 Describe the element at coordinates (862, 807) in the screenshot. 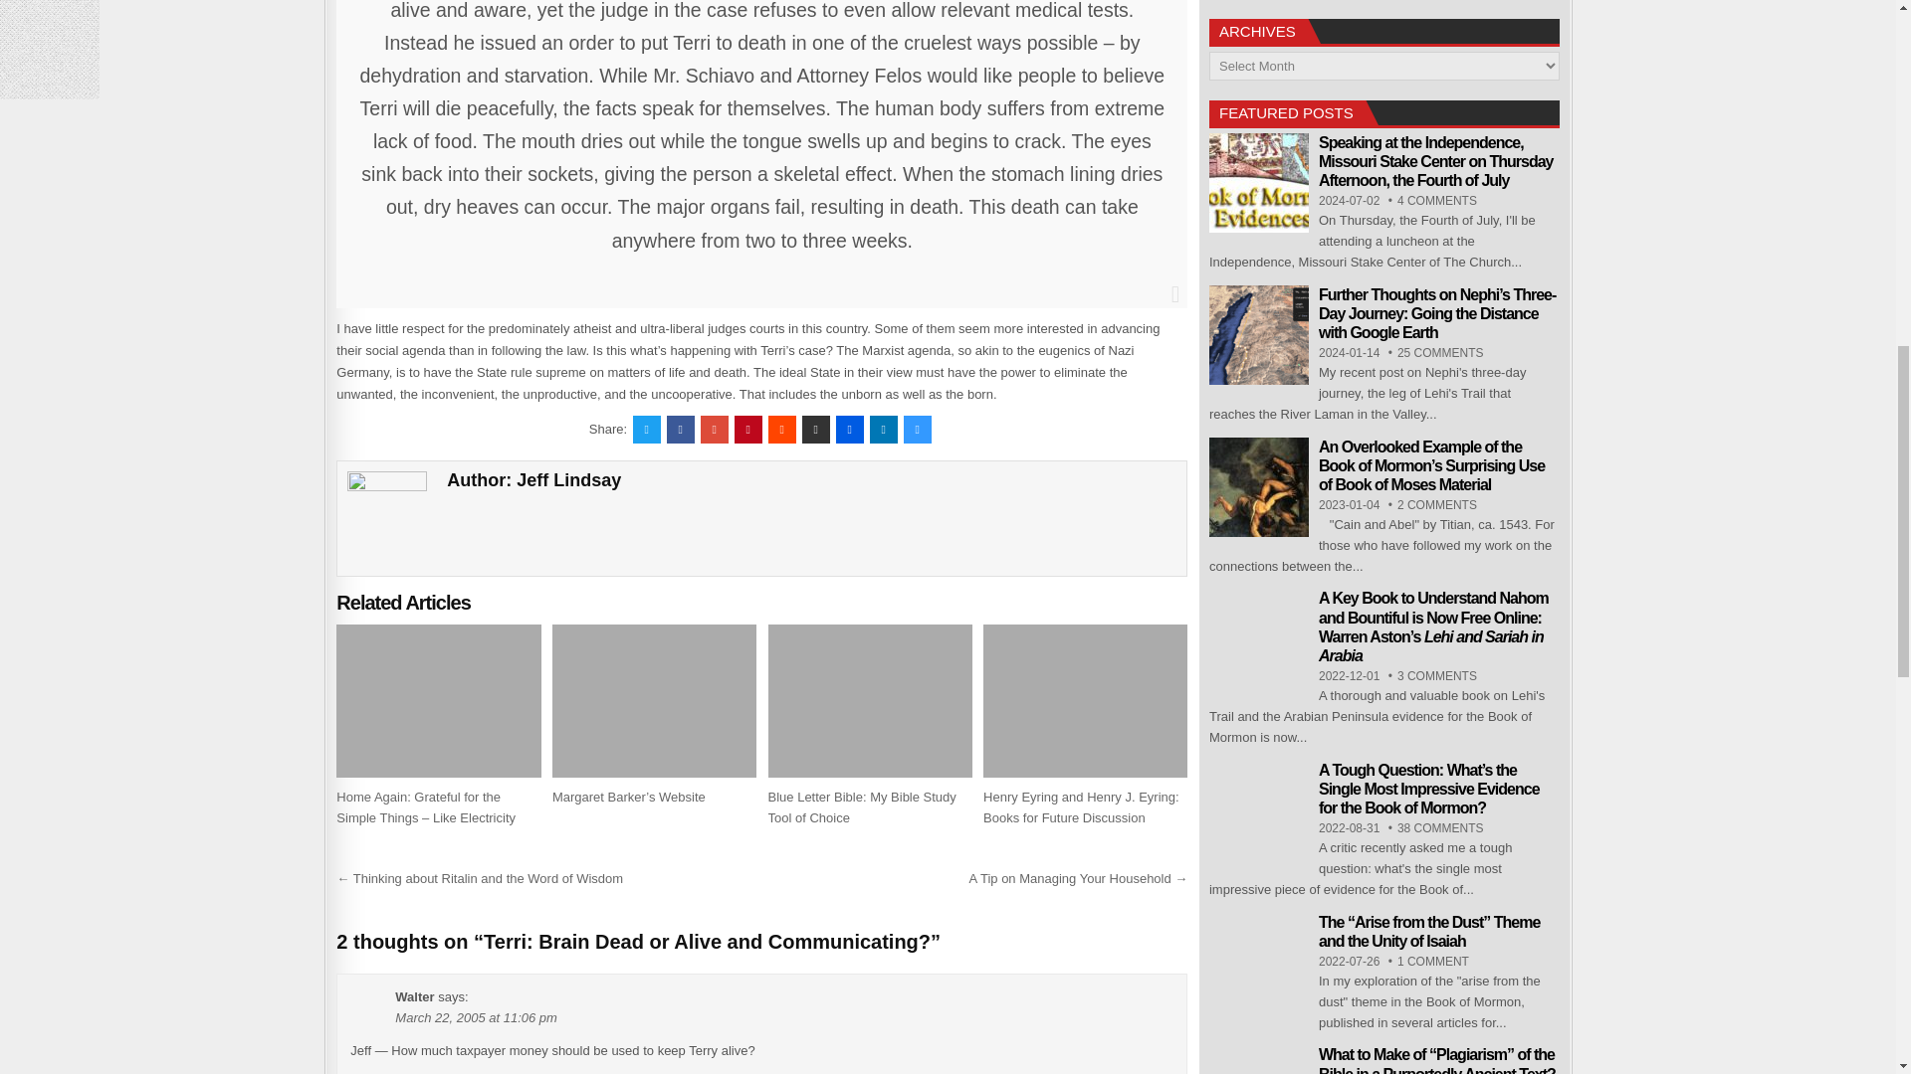

I see `Blue Letter Bible: My Bible Study Tool of Choice` at that location.